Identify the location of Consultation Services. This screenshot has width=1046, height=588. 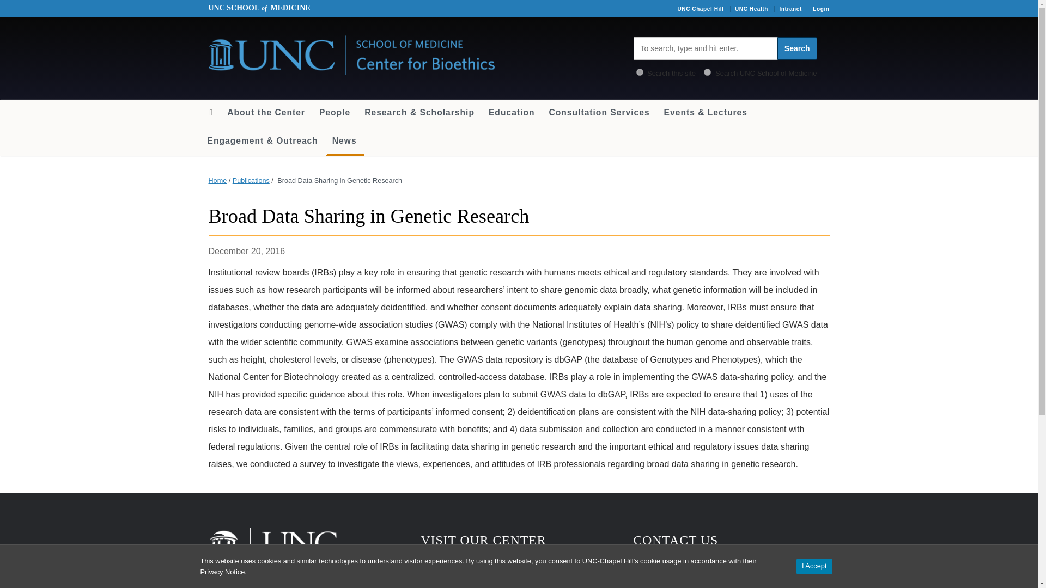
(599, 112).